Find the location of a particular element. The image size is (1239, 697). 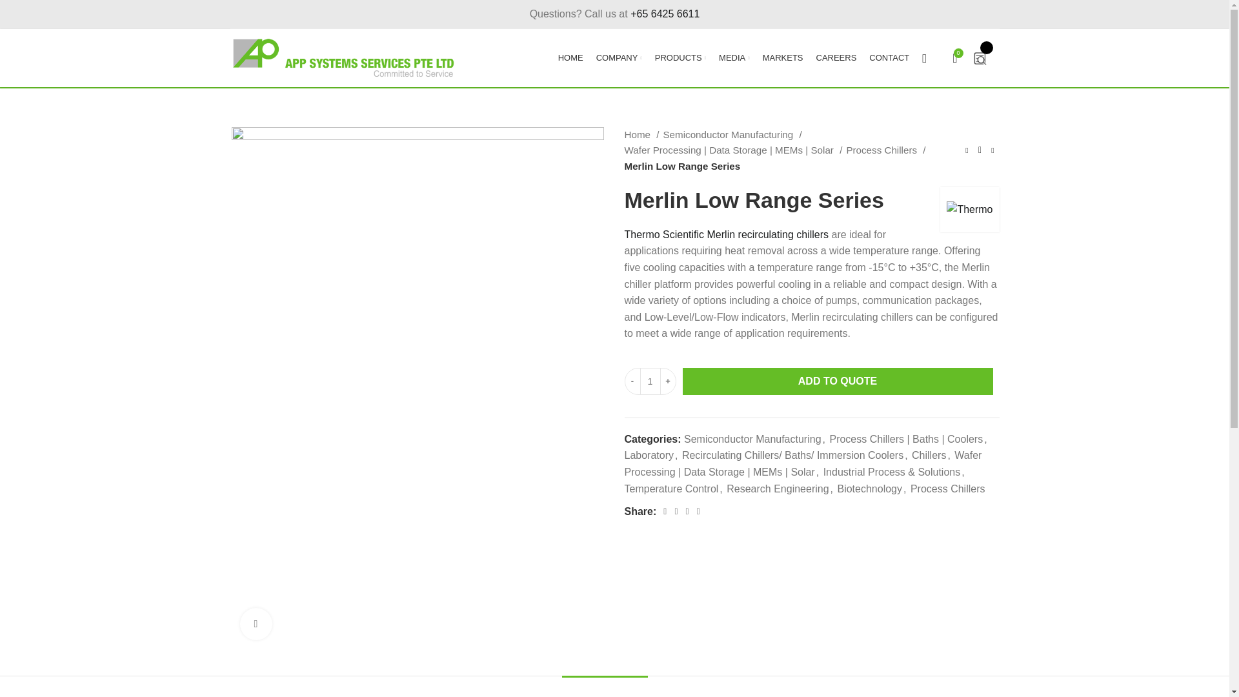

Thermo is located at coordinates (969, 210).